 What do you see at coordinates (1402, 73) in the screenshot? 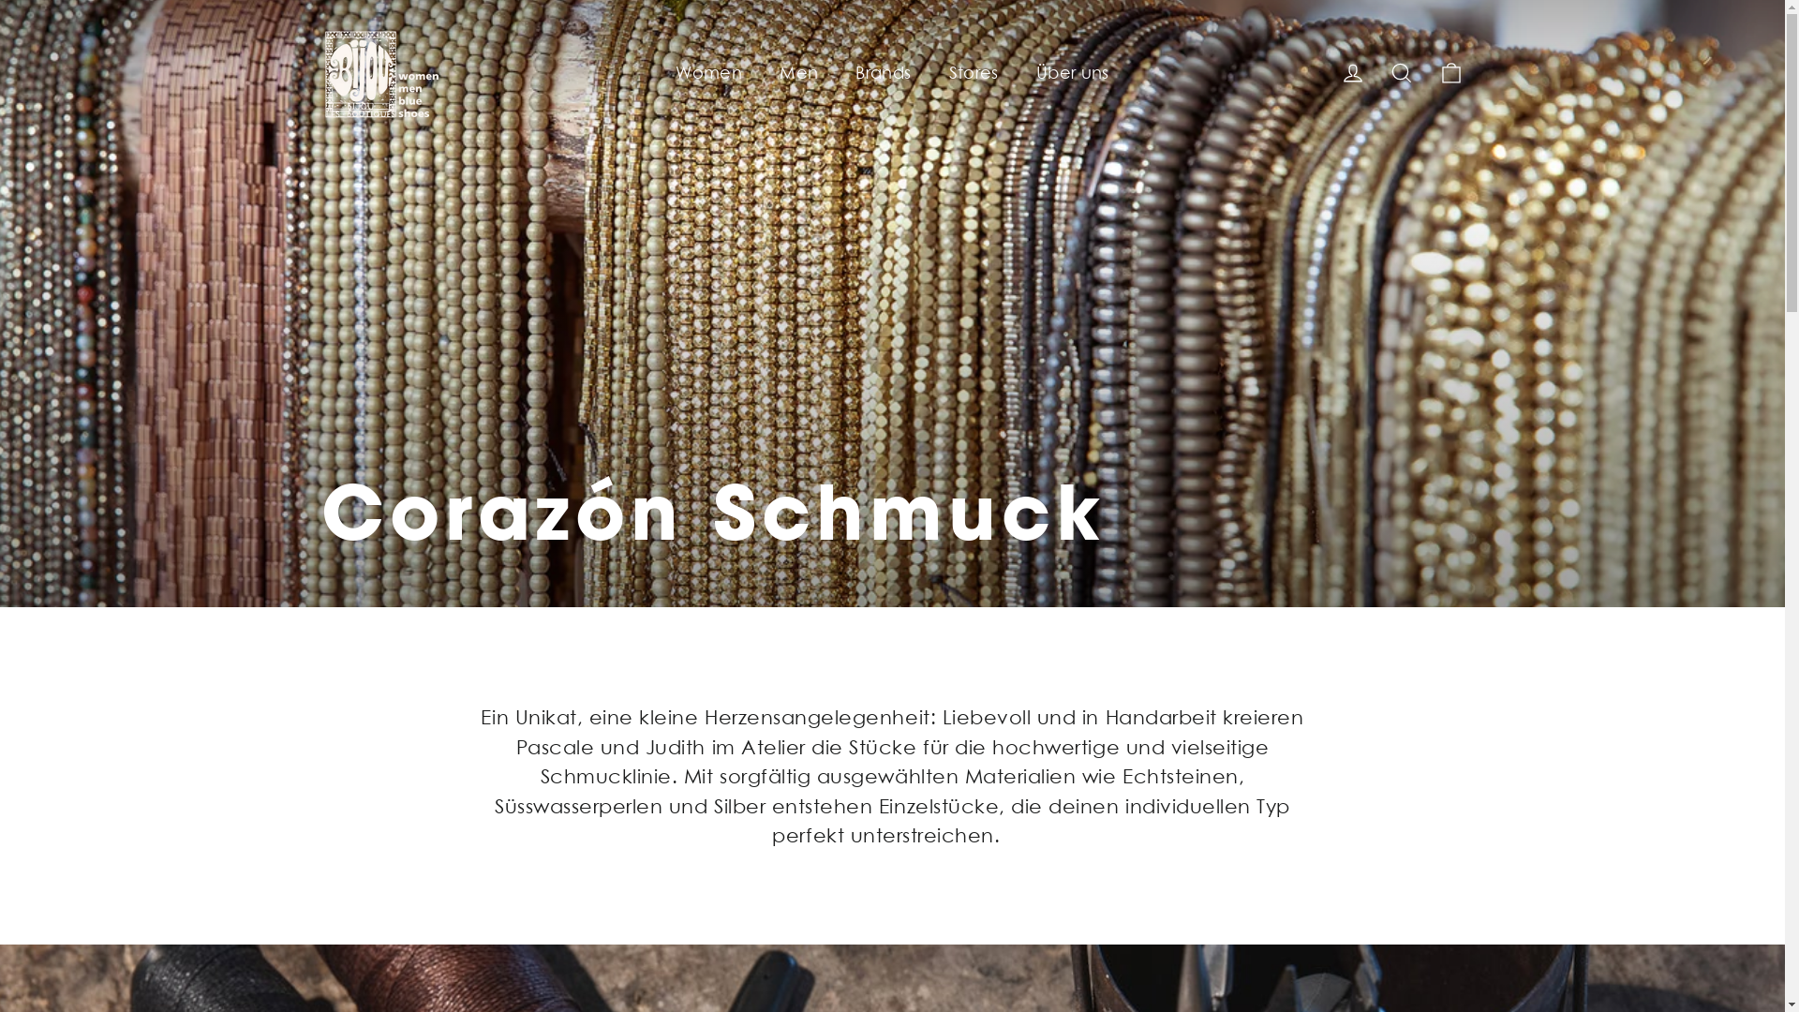
I see `Suche` at bounding box center [1402, 73].